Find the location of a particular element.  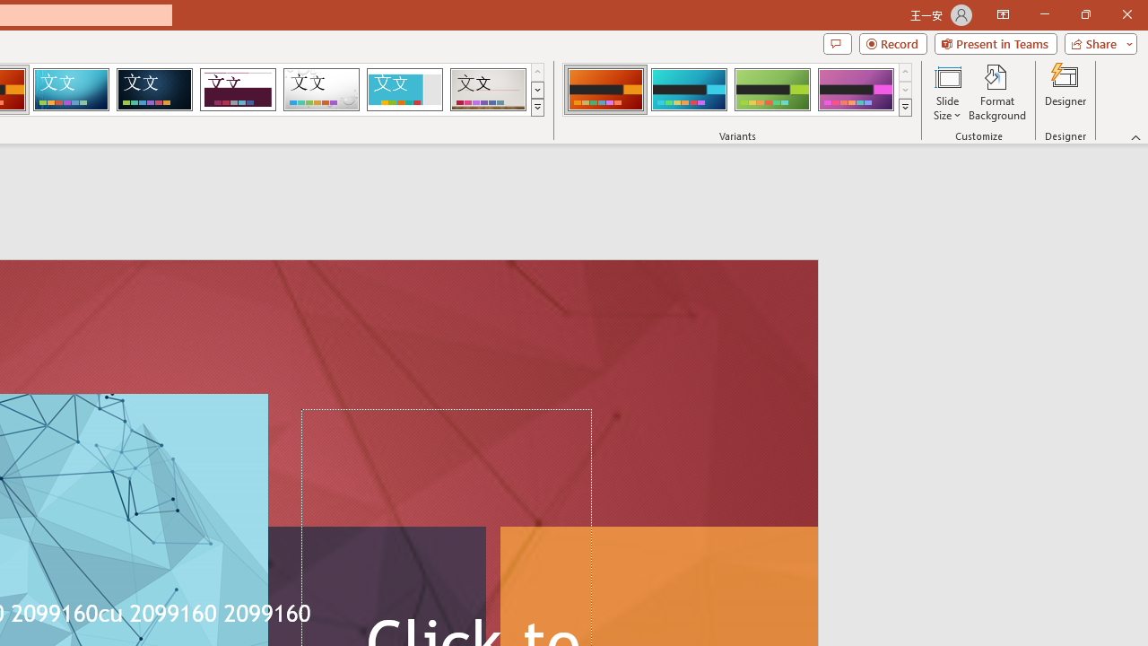

Circuit is located at coordinates (71, 90).